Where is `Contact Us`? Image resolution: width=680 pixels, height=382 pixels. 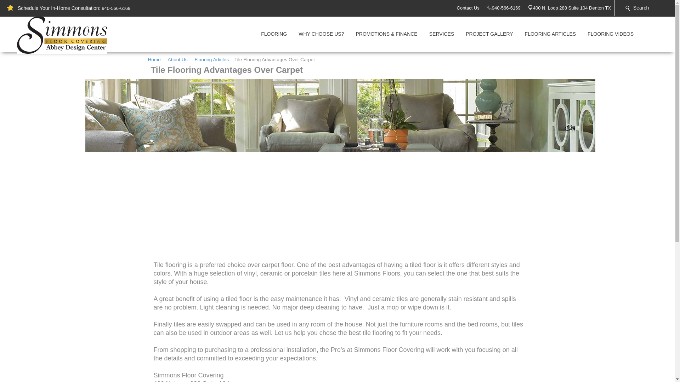
Contact Us is located at coordinates (470, 8).